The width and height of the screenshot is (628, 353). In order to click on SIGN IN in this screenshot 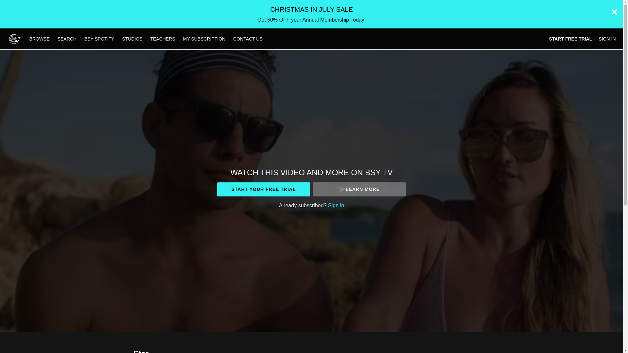, I will do `click(607, 39)`.